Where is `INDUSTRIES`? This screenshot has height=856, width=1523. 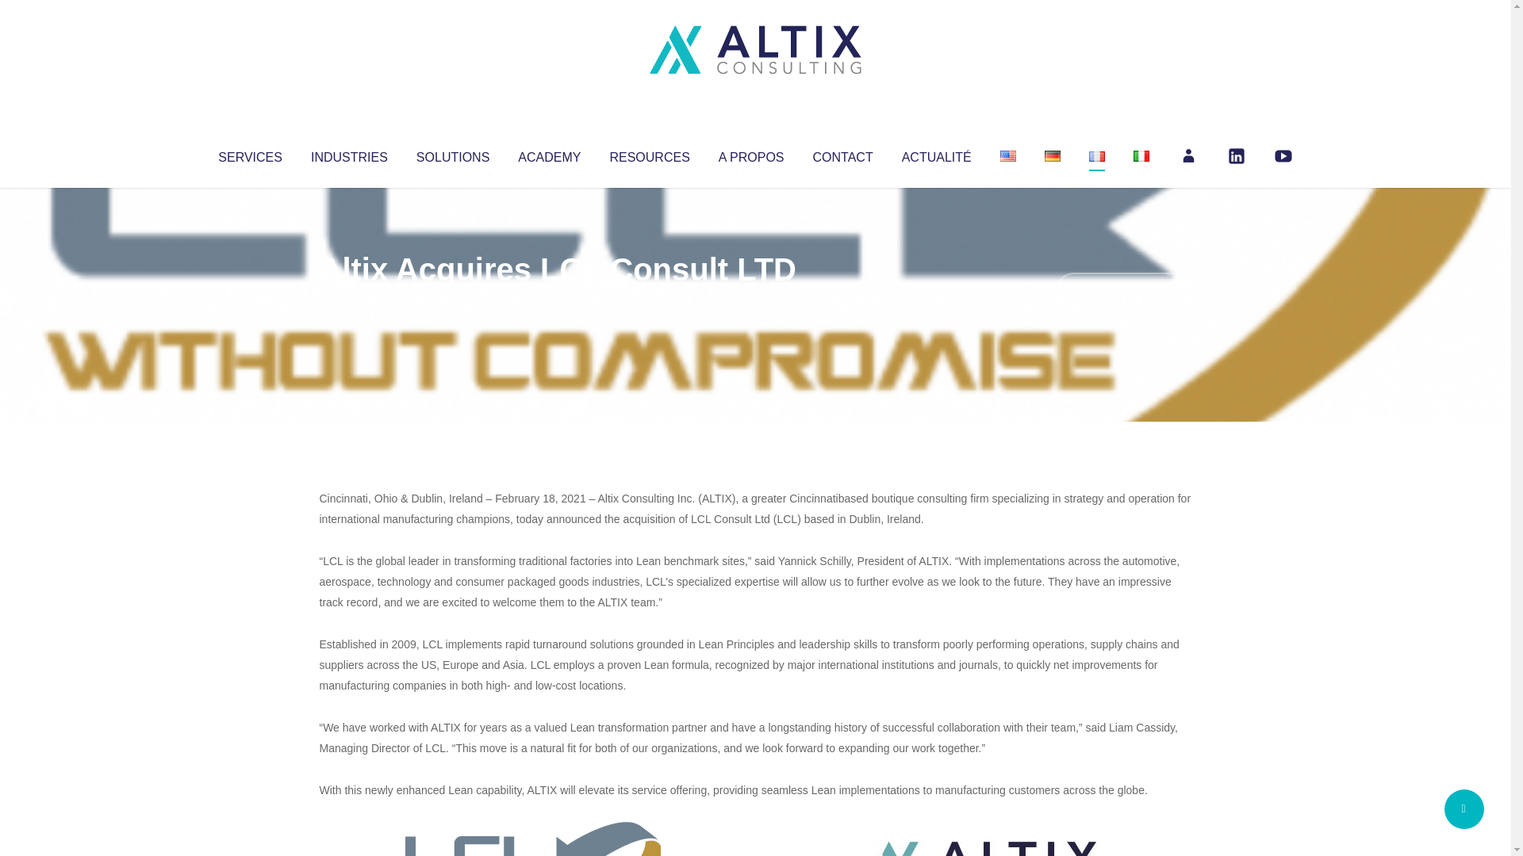 INDUSTRIES is located at coordinates (349, 154).